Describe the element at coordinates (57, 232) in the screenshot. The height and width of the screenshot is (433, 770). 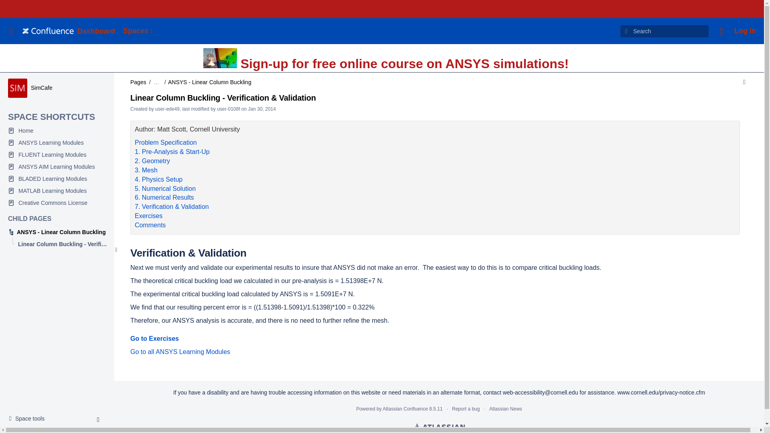
I see `ANSYS Learning Modules` at that location.